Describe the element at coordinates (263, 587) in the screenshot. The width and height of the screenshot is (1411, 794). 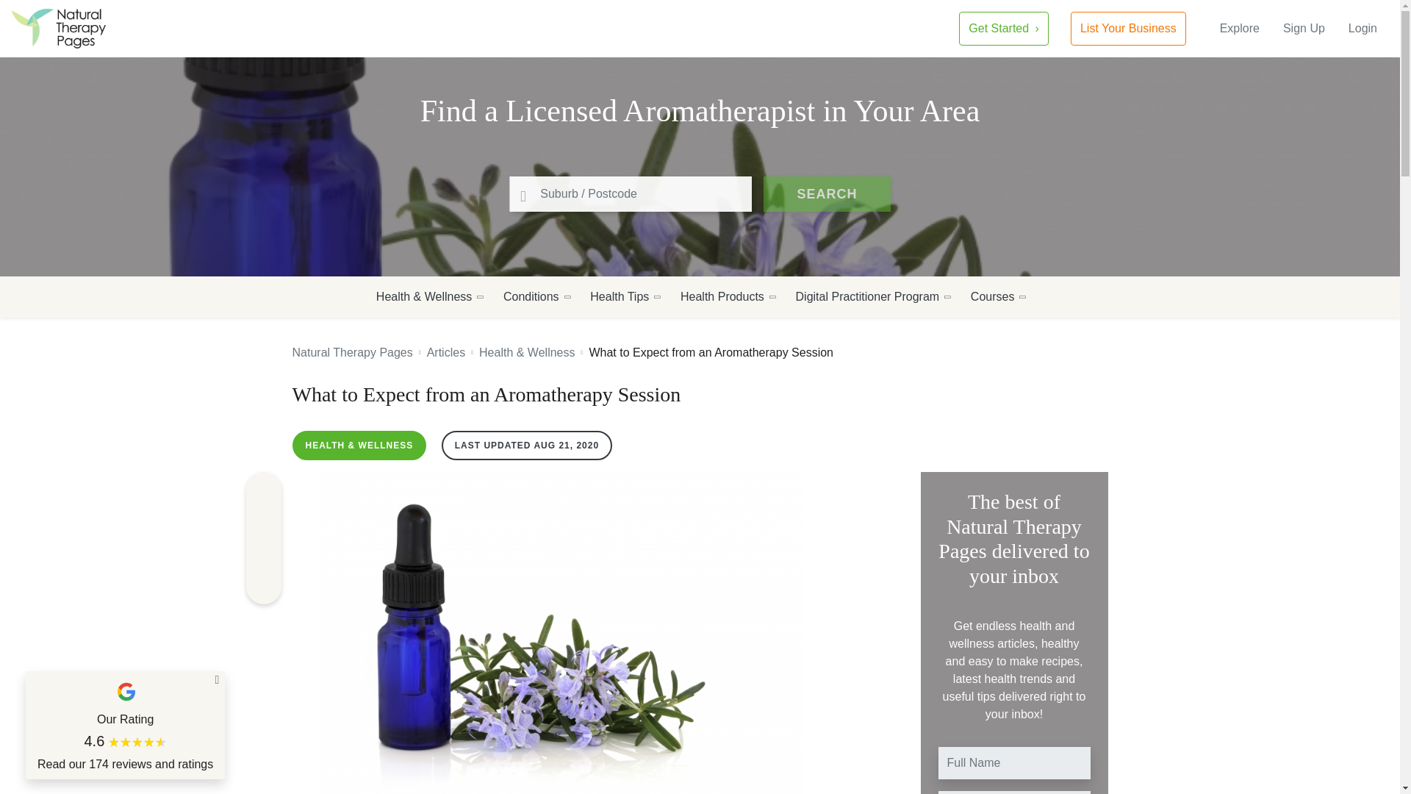
I see `global.social.shareEmail` at that location.